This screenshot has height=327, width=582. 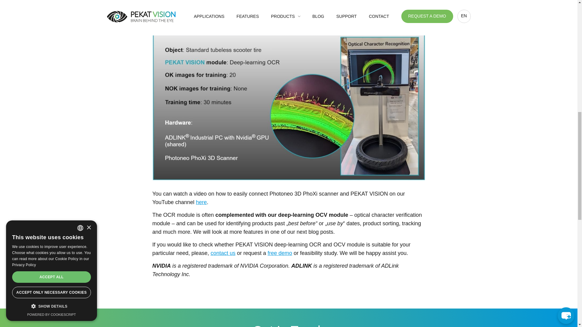 What do you see at coordinates (201, 202) in the screenshot?
I see `here` at bounding box center [201, 202].